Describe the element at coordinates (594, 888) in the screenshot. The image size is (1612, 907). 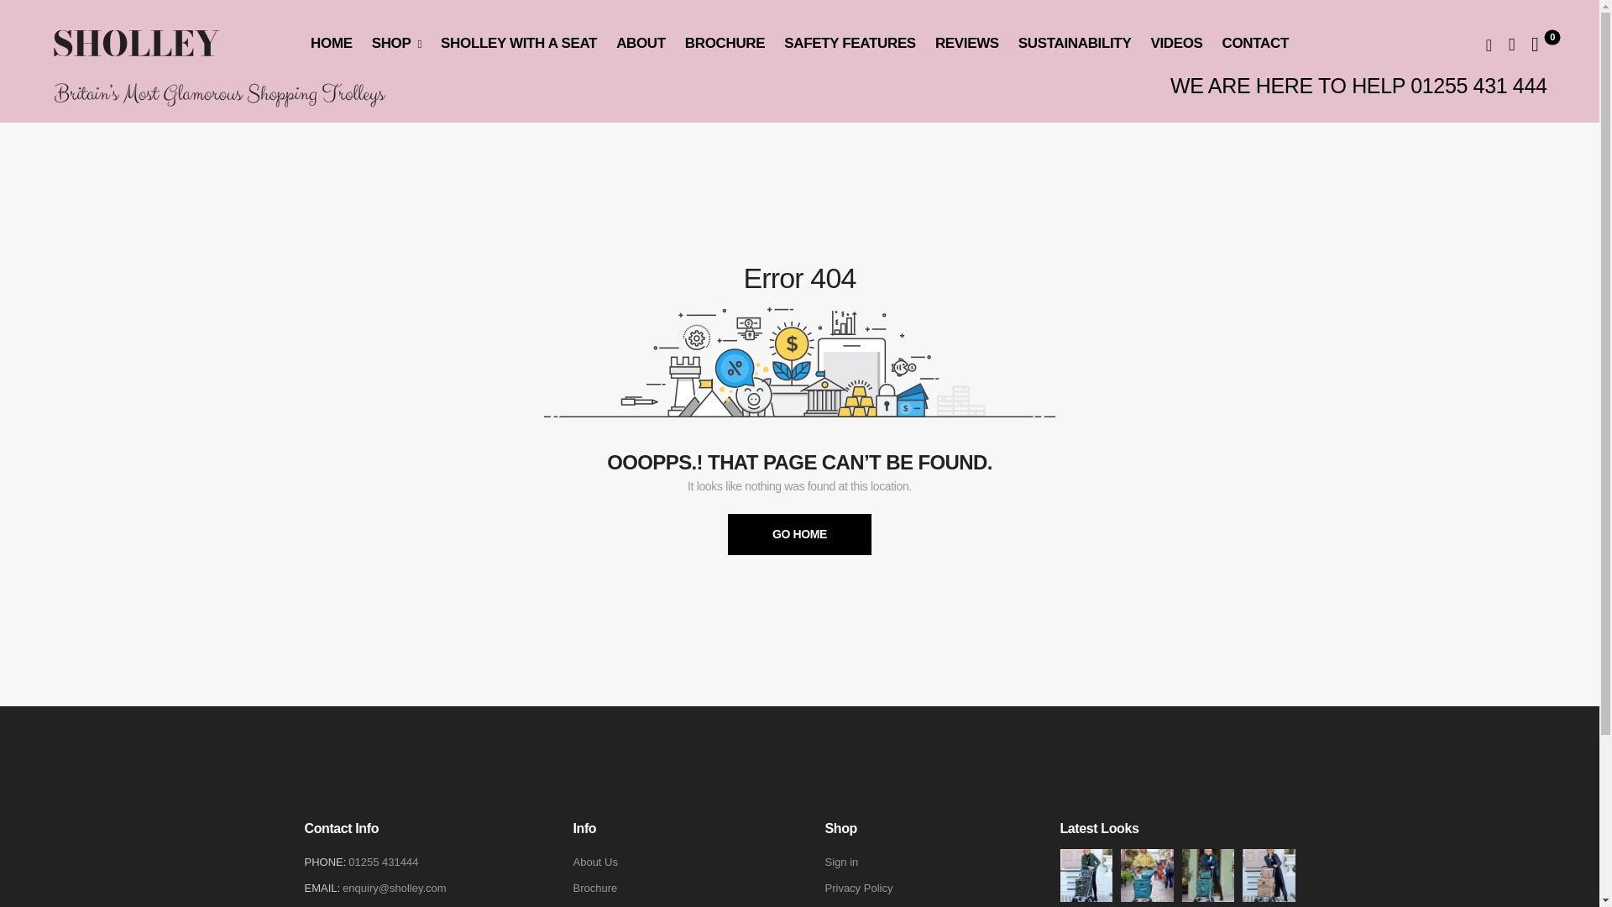
I see `Brochure` at that location.